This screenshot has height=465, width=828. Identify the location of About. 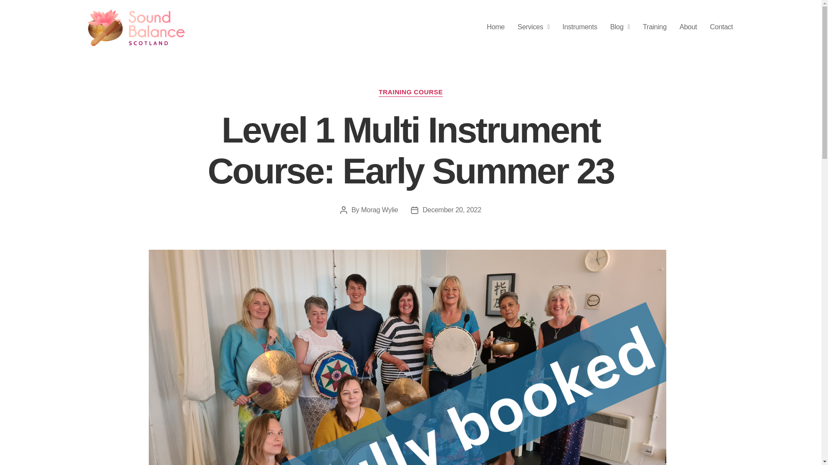
(688, 27).